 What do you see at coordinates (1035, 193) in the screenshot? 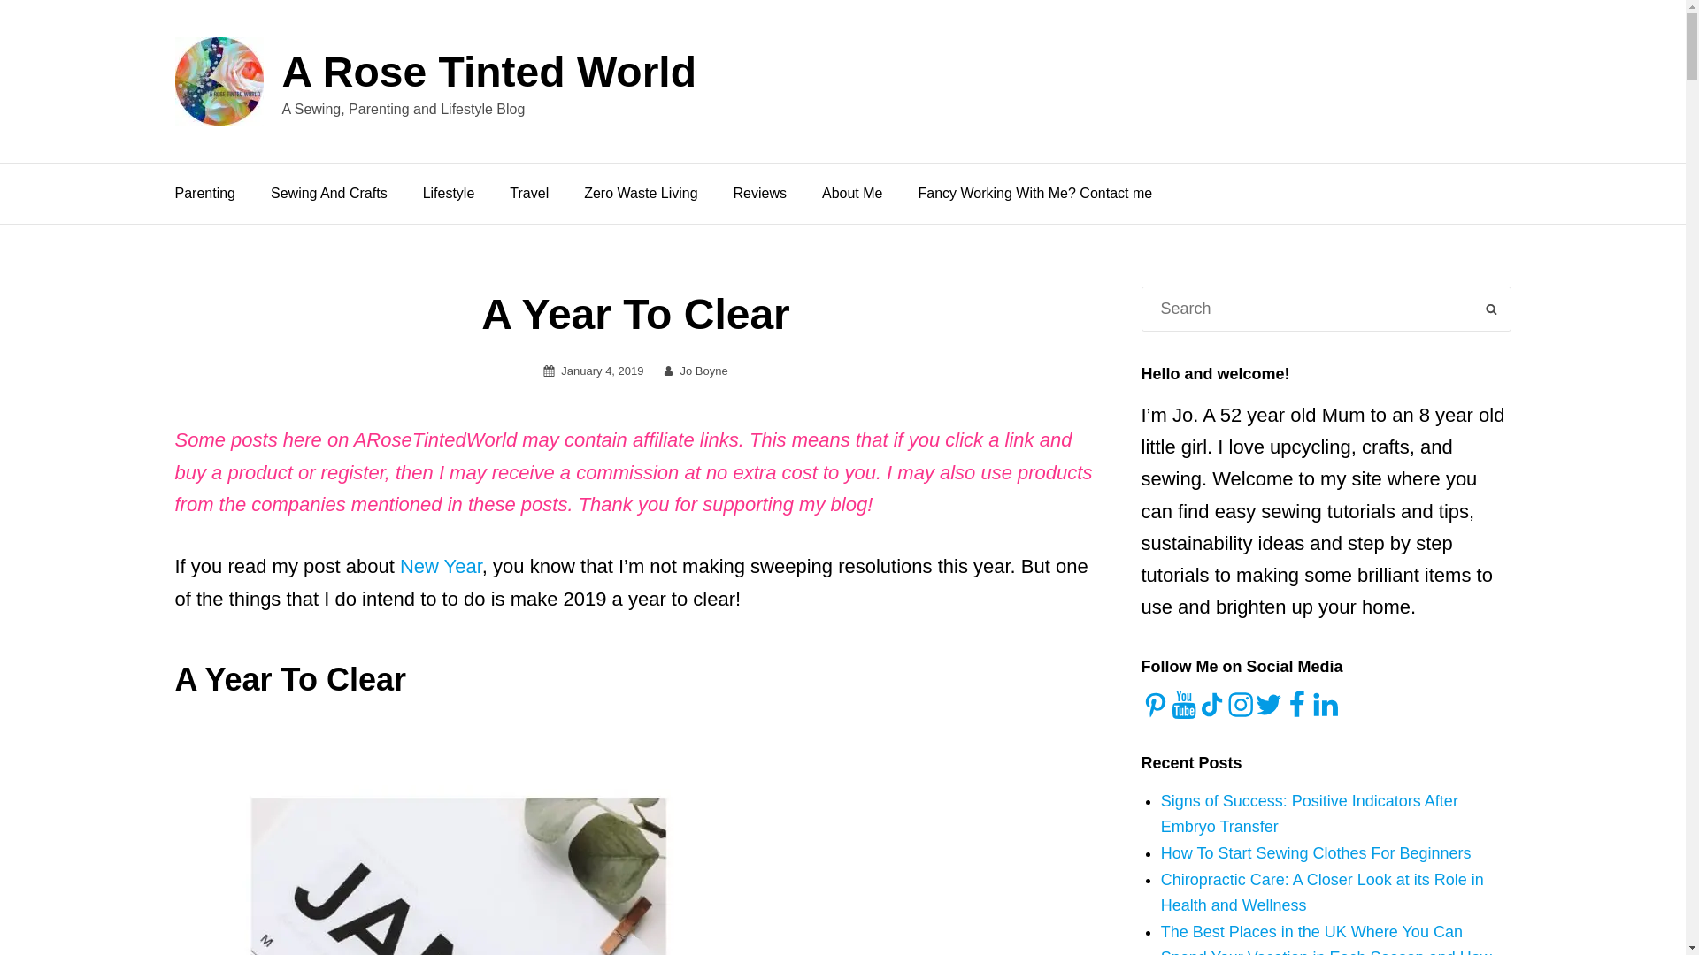
I see `Fancy Working With Me? Contact me` at bounding box center [1035, 193].